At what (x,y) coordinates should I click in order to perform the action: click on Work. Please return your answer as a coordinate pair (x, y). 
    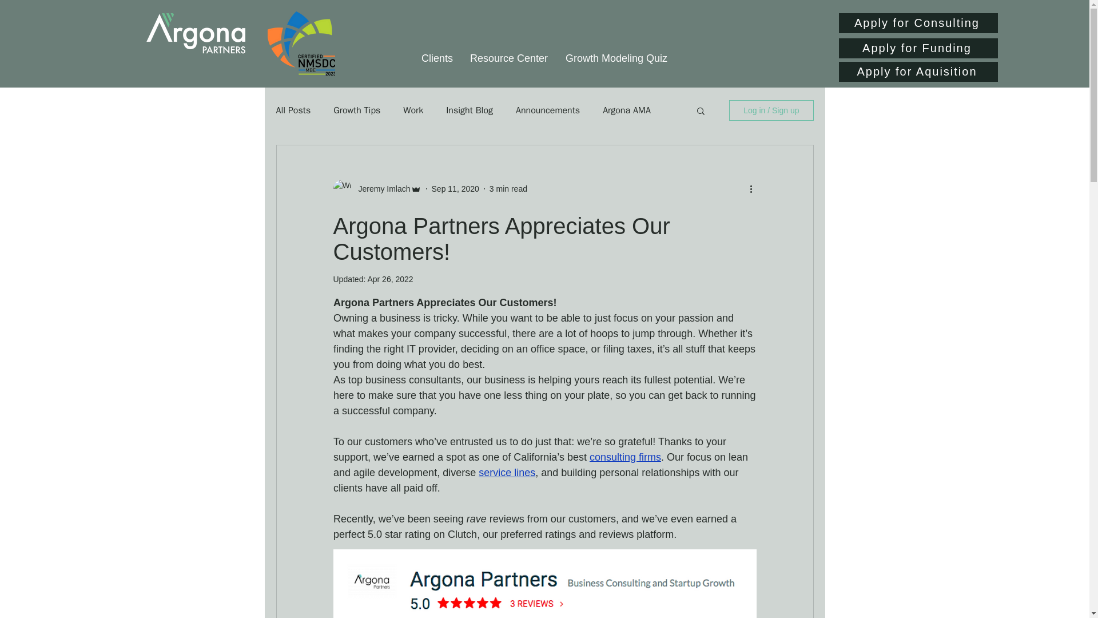
    Looking at the image, I should click on (413, 110).